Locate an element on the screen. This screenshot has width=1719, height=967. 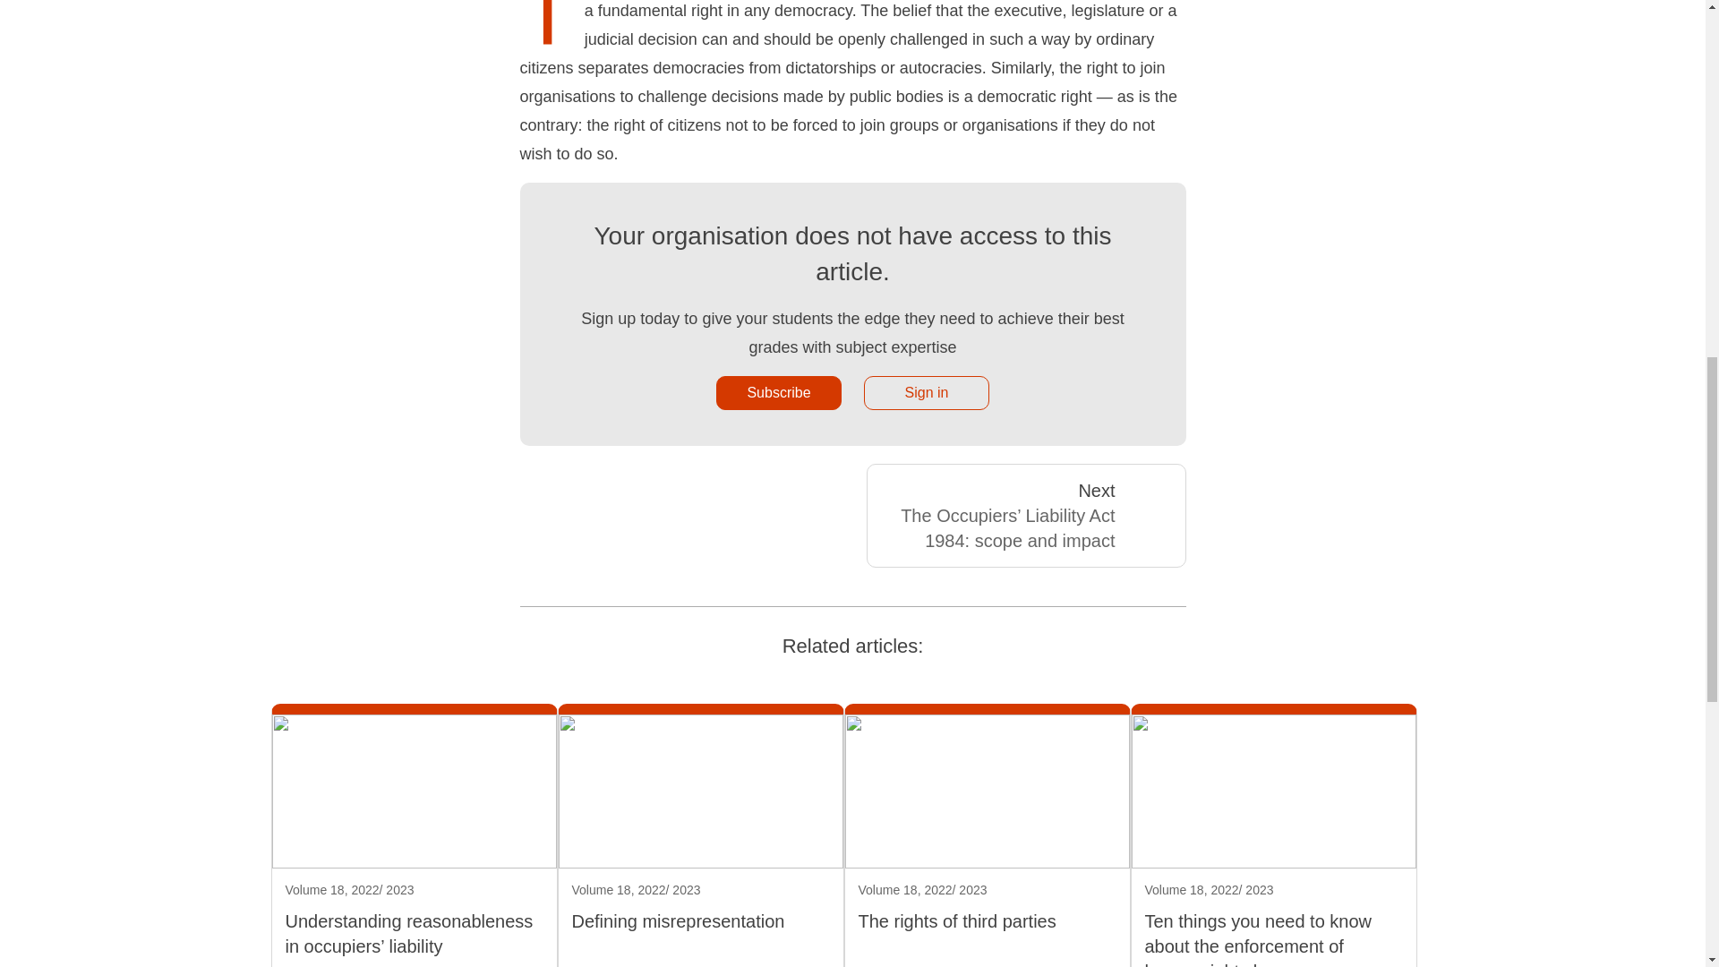
Sign in is located at coordinates (927, 392).